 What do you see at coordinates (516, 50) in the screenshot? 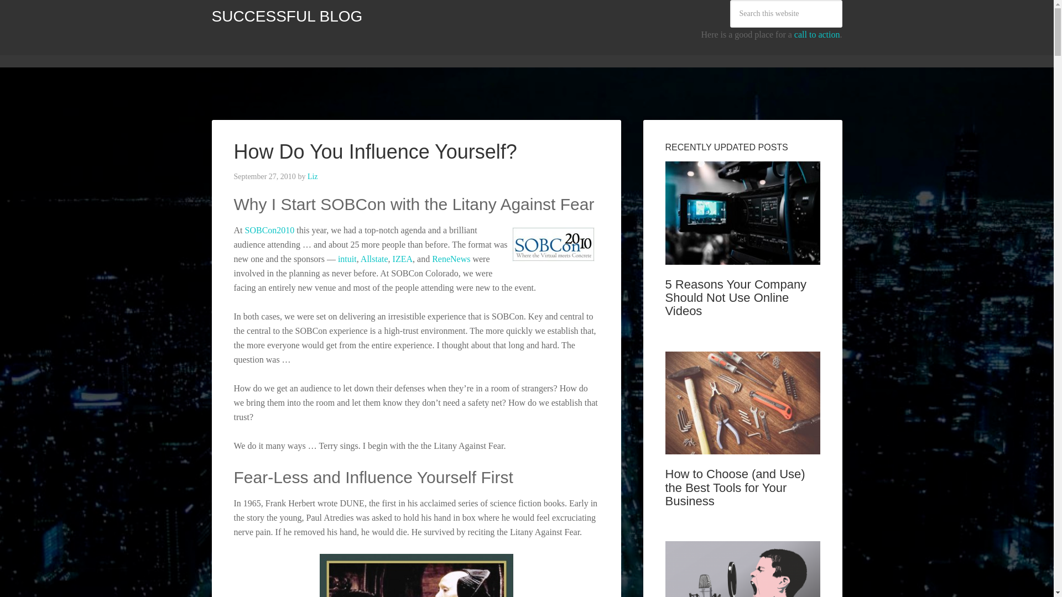
I see `Stay Tuned` at bounding box center [516, 50].